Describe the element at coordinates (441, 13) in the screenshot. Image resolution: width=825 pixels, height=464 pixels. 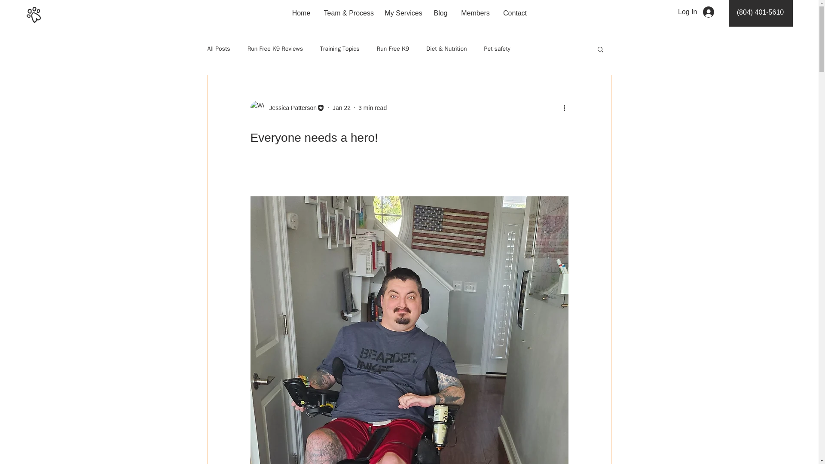
I see `Blog` at that location.